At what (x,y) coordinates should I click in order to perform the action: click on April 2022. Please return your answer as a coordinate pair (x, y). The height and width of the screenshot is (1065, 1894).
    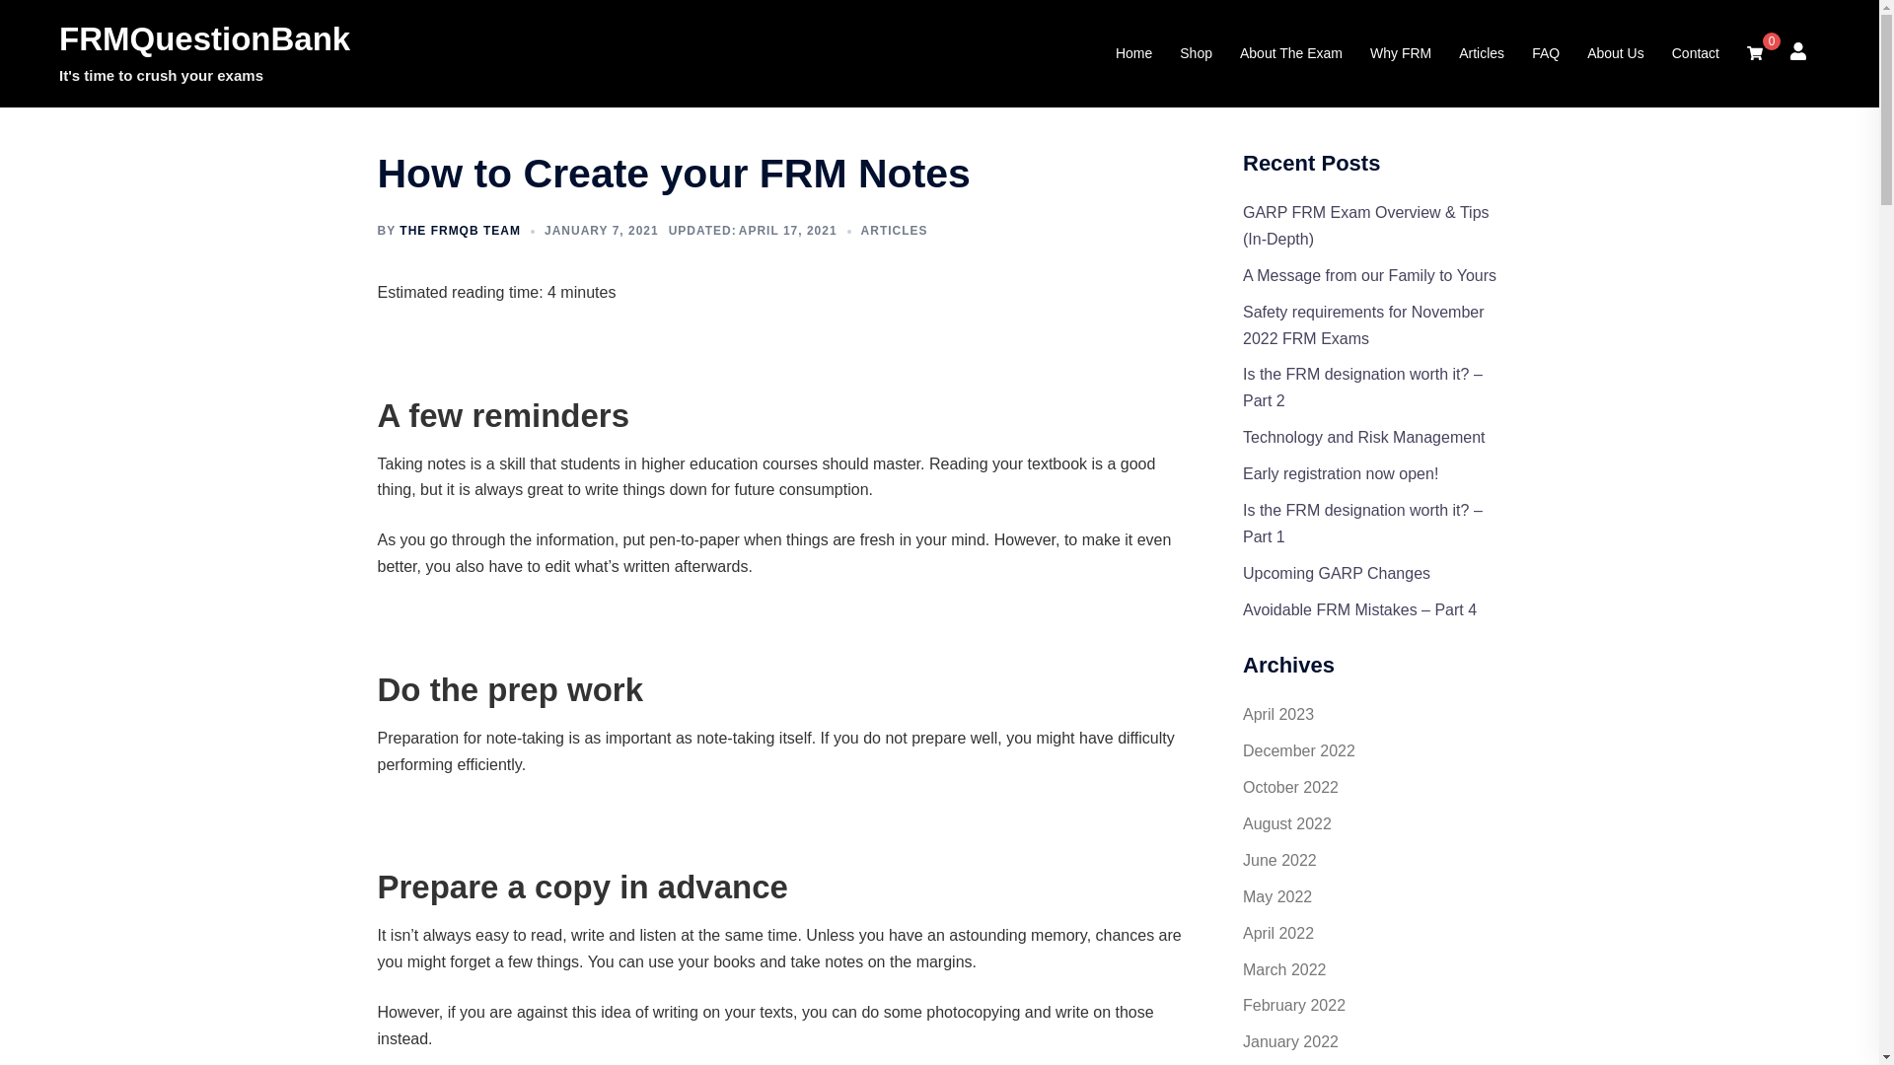
    Looking at the image, I should click on (1278, 933).